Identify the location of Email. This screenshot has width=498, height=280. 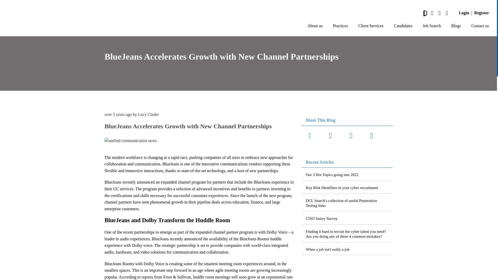
(371, 136).